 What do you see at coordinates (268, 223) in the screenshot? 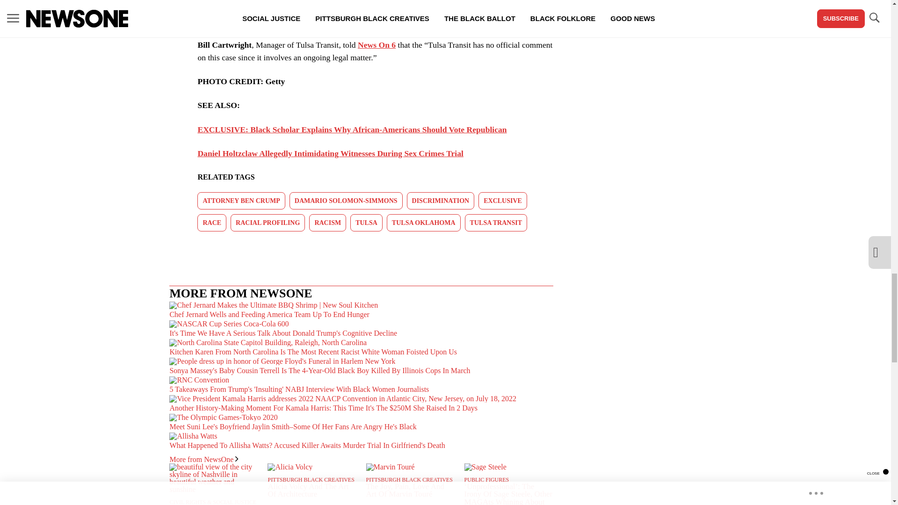
I see `RACIAL PROFILING` at bounding box center [268, 223].